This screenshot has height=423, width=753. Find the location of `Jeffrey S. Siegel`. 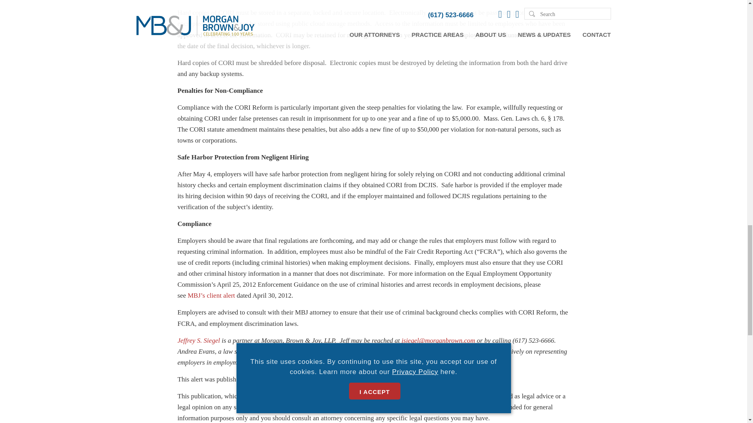

Jeffrey S. Siegel is located at coordinates (198, 340).